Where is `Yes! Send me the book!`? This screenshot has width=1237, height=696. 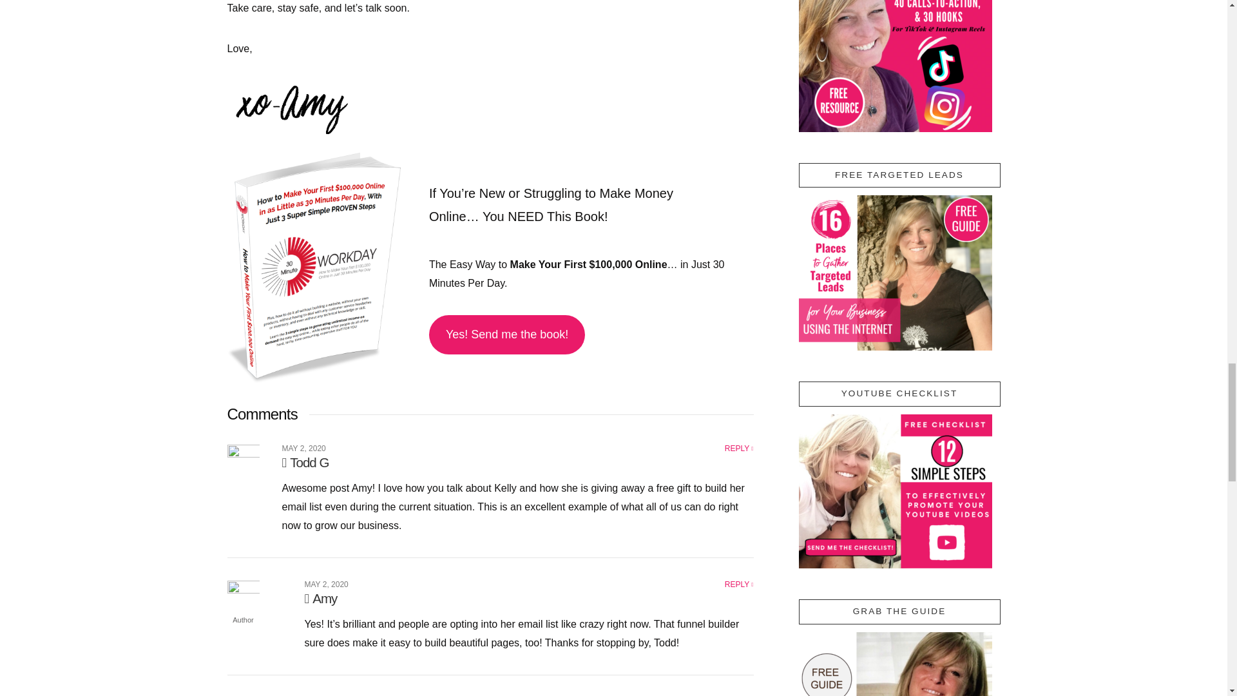
Yes! Send me the book! is located at coordinates (507, 334).